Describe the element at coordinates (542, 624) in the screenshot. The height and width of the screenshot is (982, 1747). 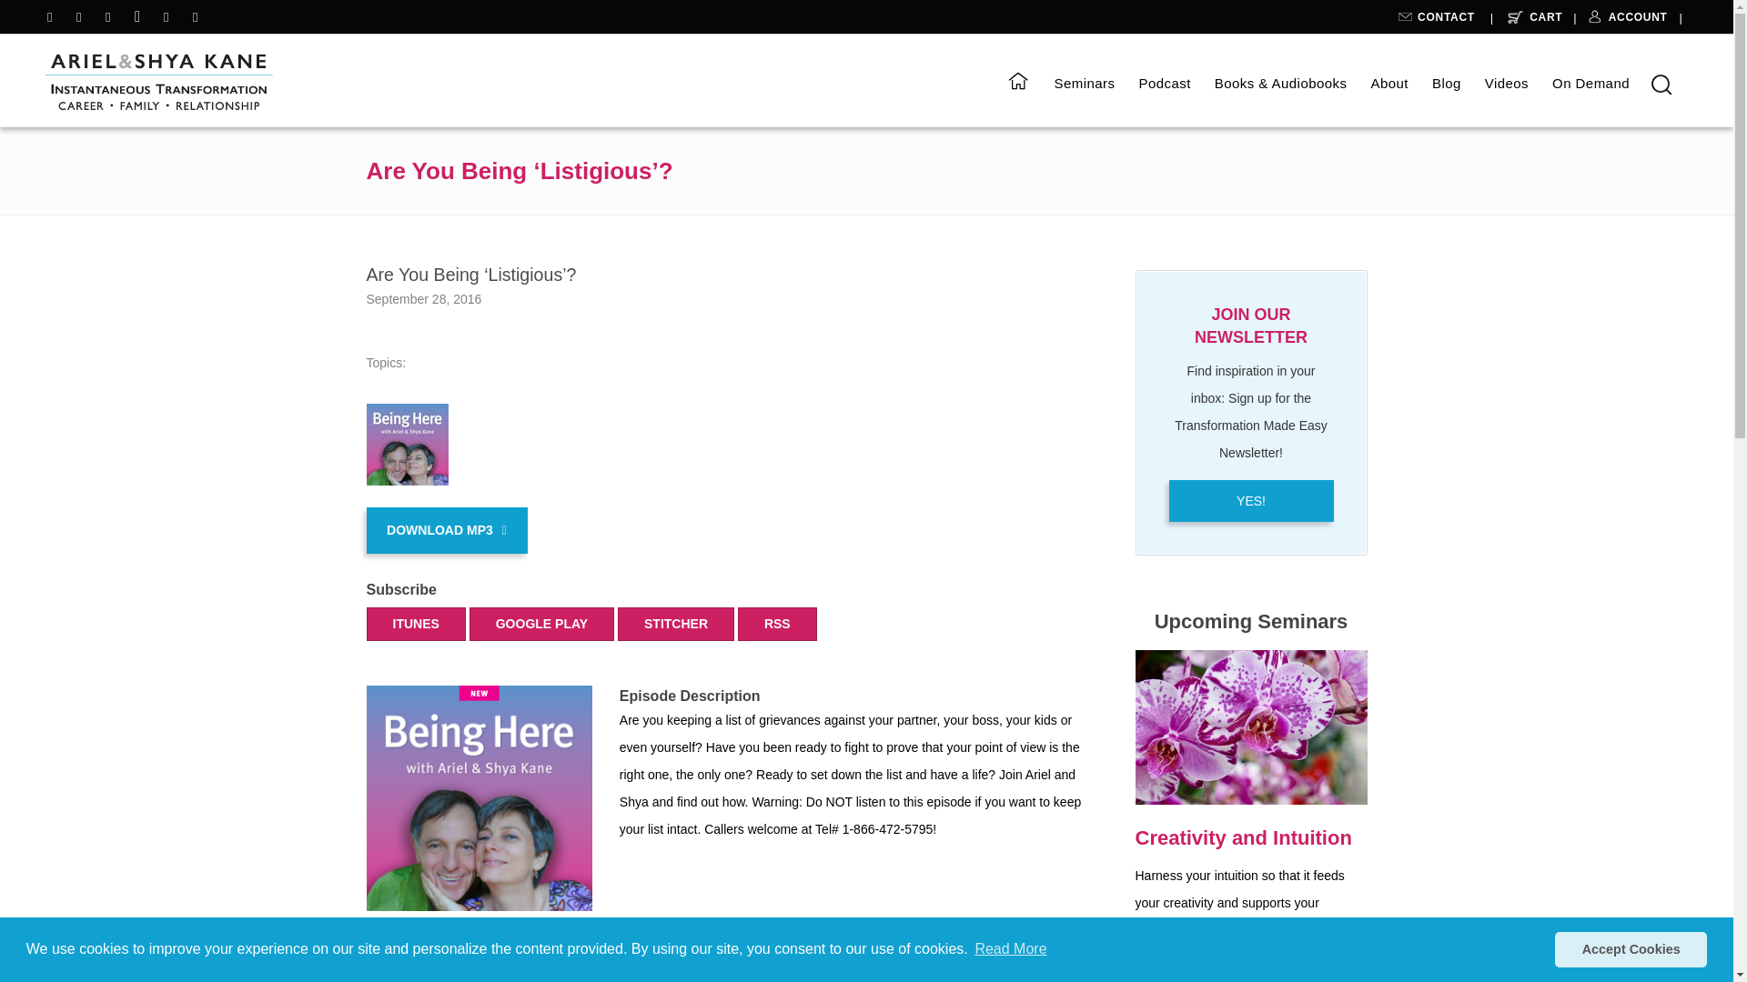
I see `iTunes` at that location.